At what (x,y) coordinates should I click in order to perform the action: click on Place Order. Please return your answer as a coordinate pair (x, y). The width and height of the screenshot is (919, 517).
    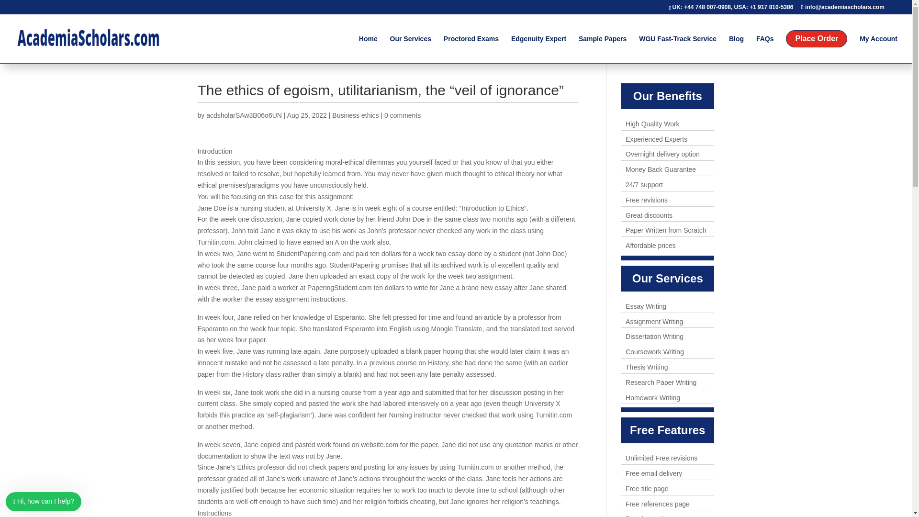
    Looking at the image, I should click on (817, 46).